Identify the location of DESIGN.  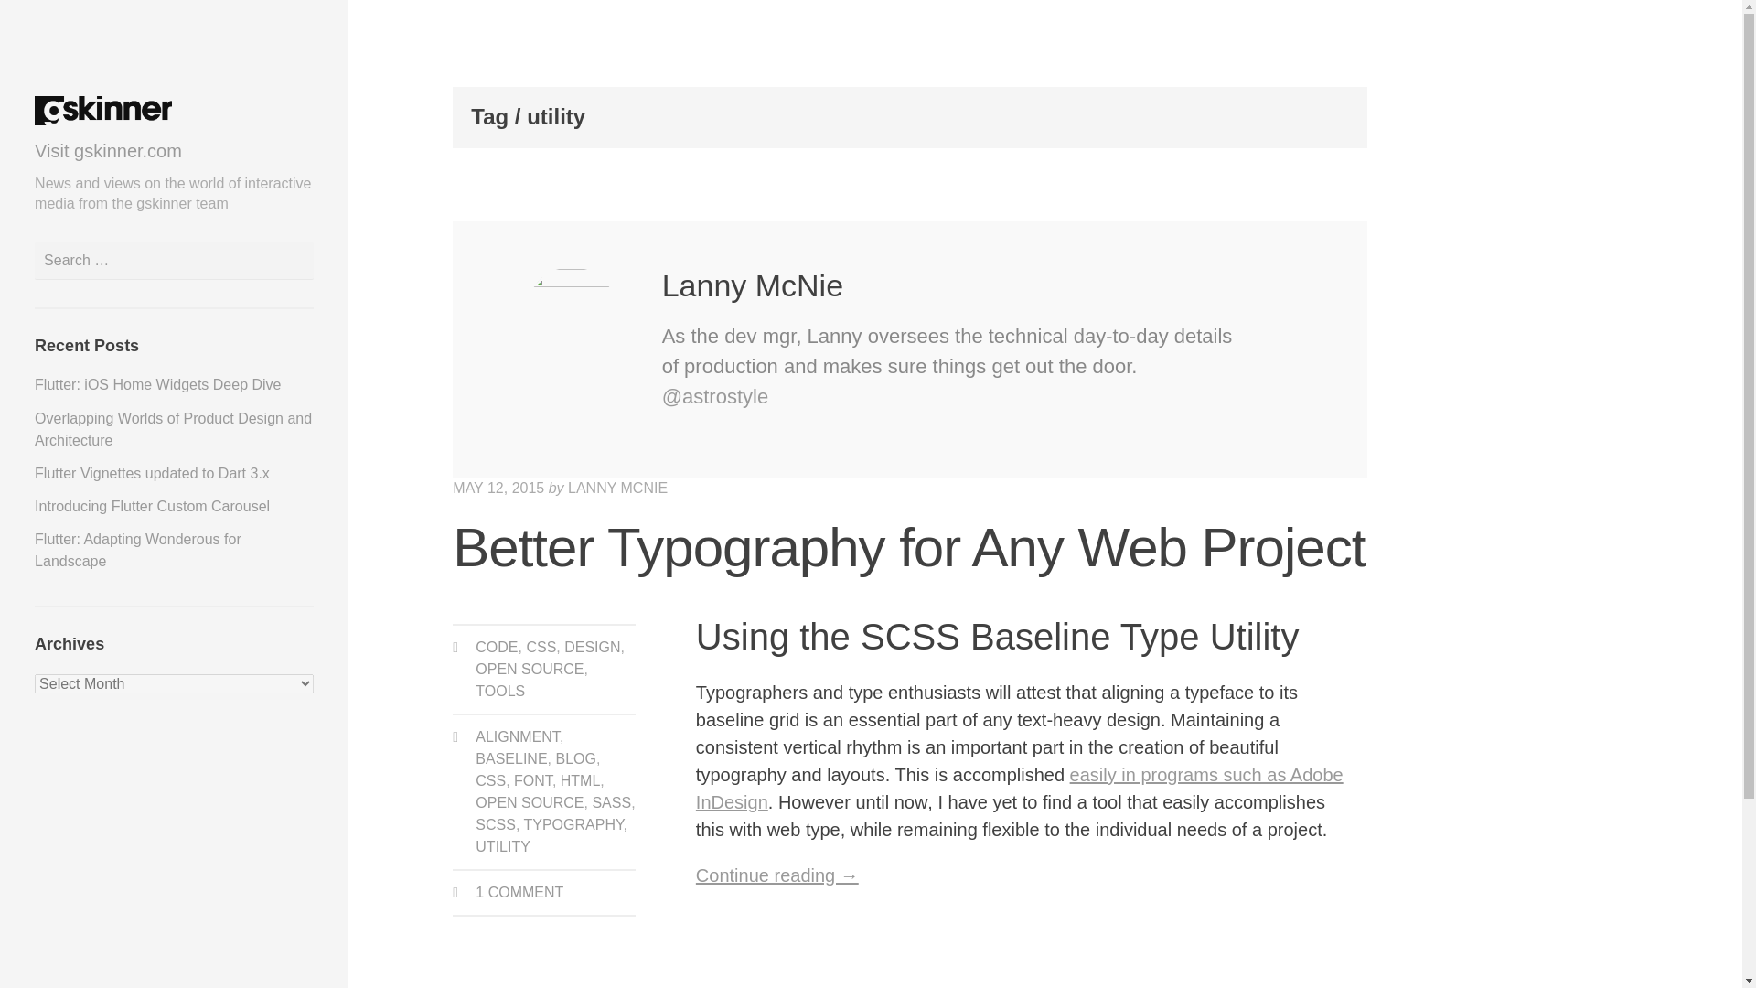
(591, 647).